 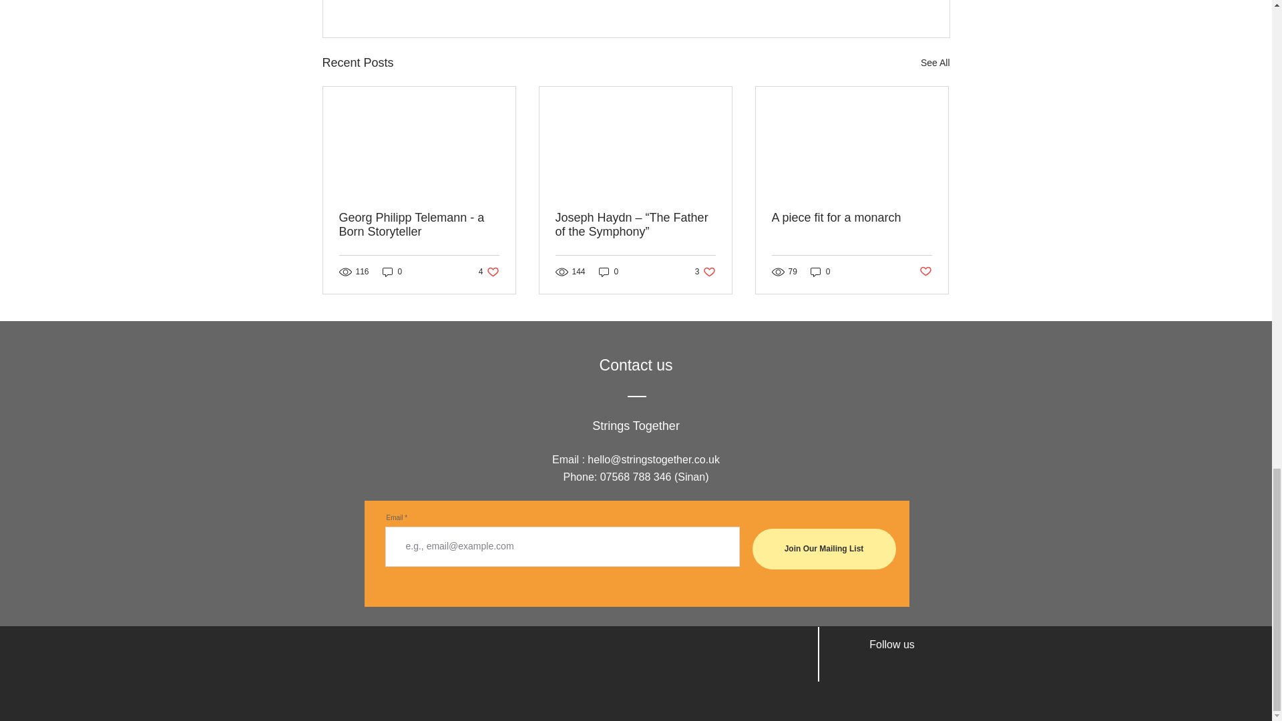 What do you see at coordinates (609, 271) in the screenshot?
I see `Join Our Mailing List` at bounding box center [609, 271].